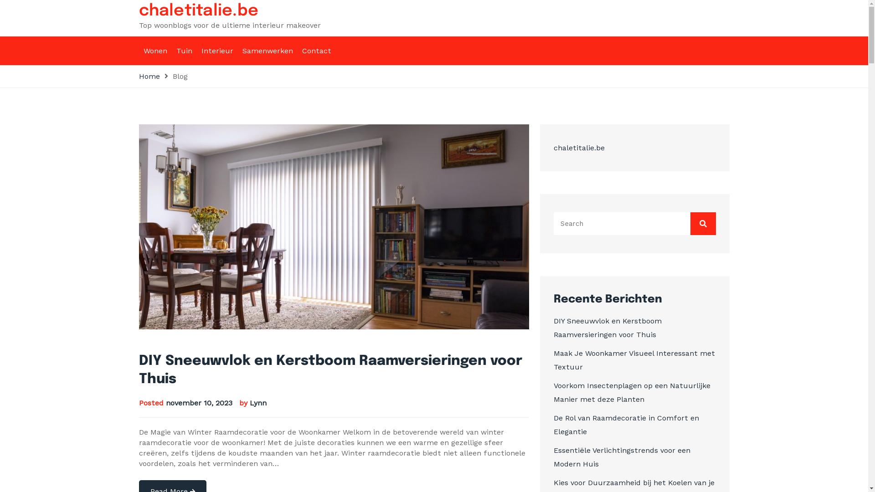 This screenshot has height=492, width=875. What do you see at coordinates (155, 51) in the screenshot?
I see `Wonen` at bounding box center [155, 51].